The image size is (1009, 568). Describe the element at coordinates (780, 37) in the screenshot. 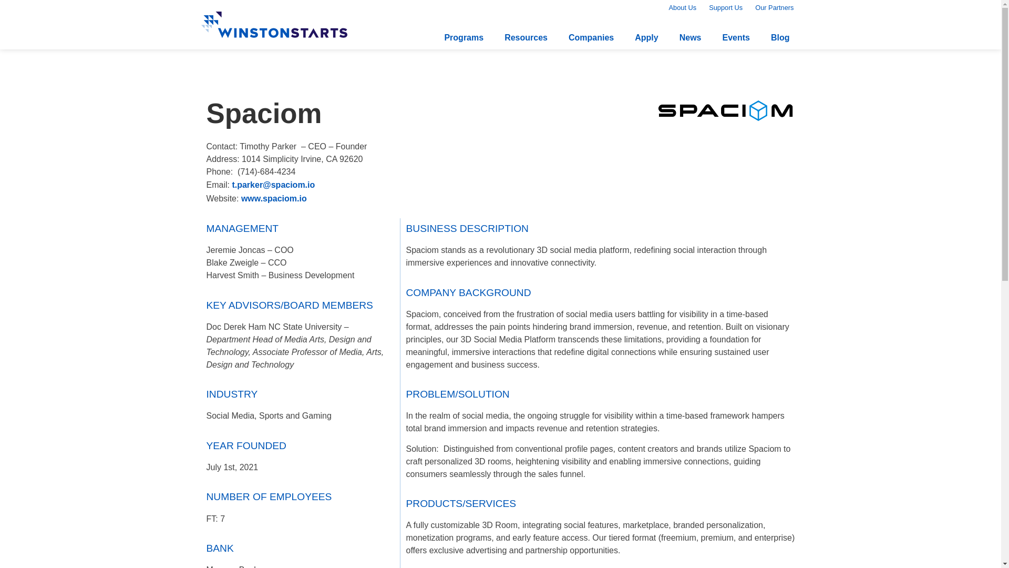

I see `Blog` at that location.